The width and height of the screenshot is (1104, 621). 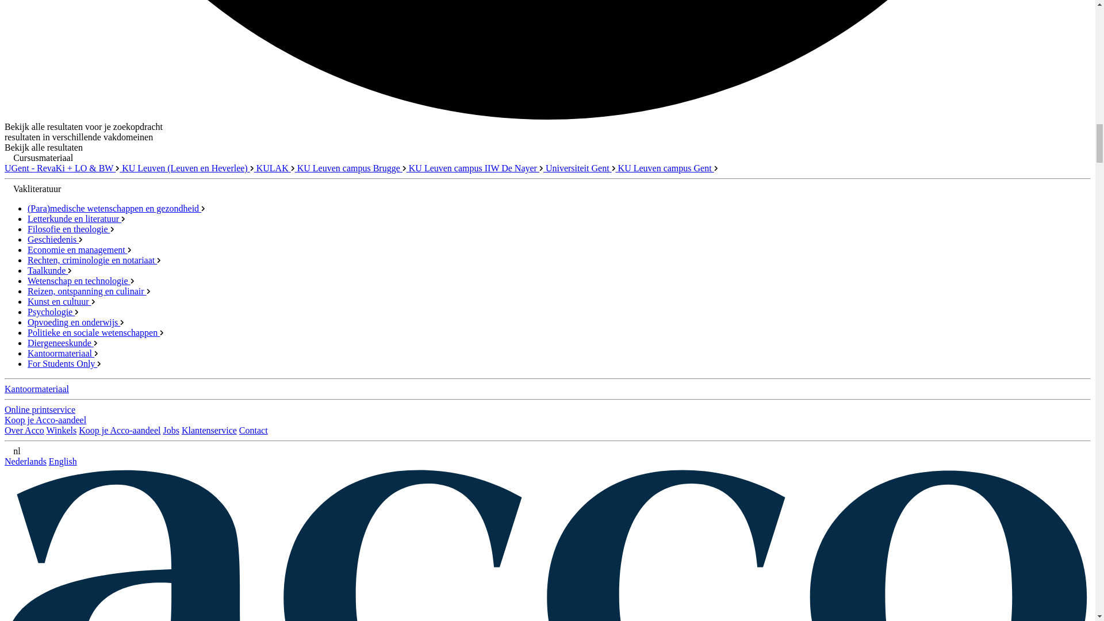 I want to click on Letterkunde en literatuur, so click(x=76, y=218).